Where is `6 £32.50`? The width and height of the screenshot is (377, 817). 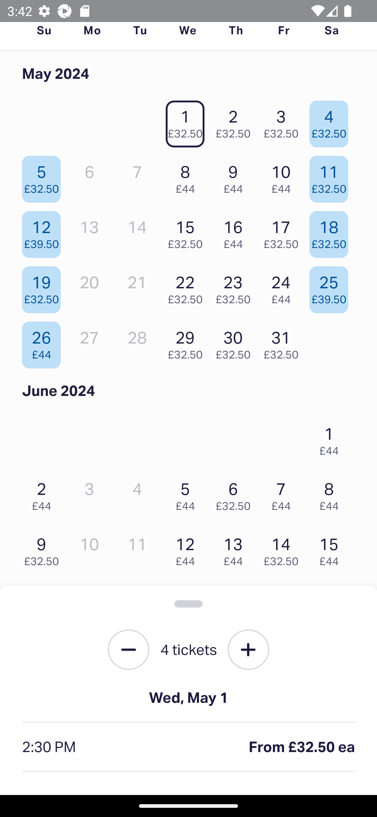 6 £32.50 is located at coordinates (236, 494).